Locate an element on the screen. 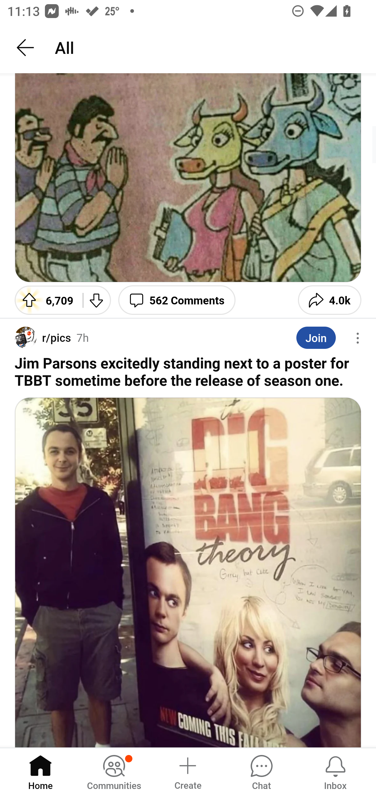 This screenshot has width=376, height=795. Inbox is located at coordinates (335, 771).